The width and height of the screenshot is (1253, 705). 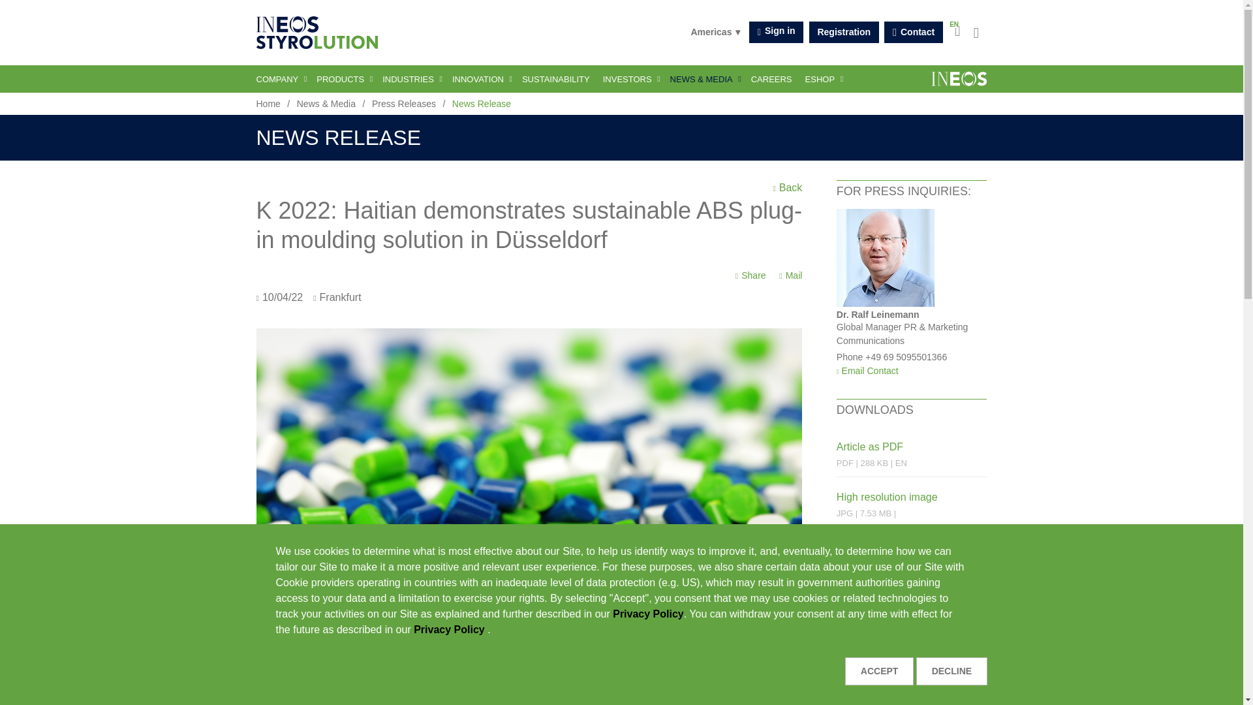 I want to click on Privacy Policy, so click(x=648, y=614).